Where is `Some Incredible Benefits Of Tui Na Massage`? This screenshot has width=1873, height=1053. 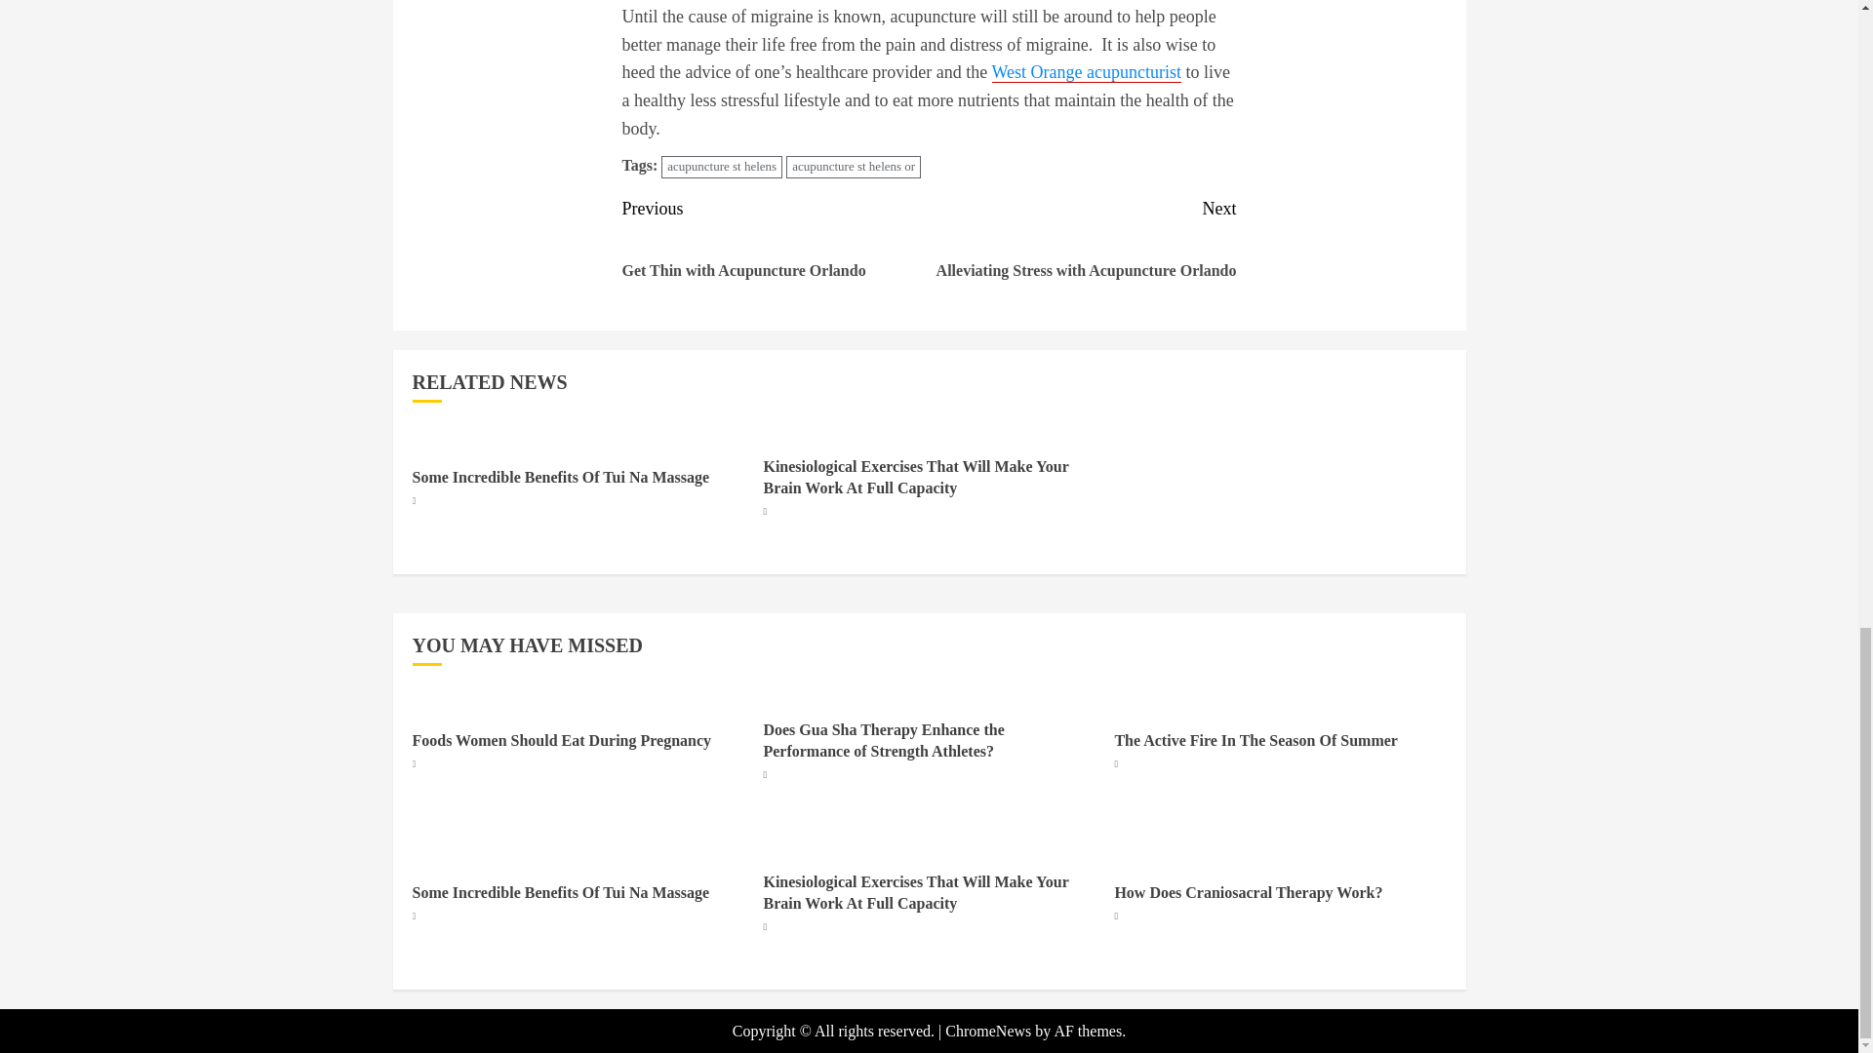
Some Incredible Benefits Of Tui Na Massage is located at coordinates (560, 477).